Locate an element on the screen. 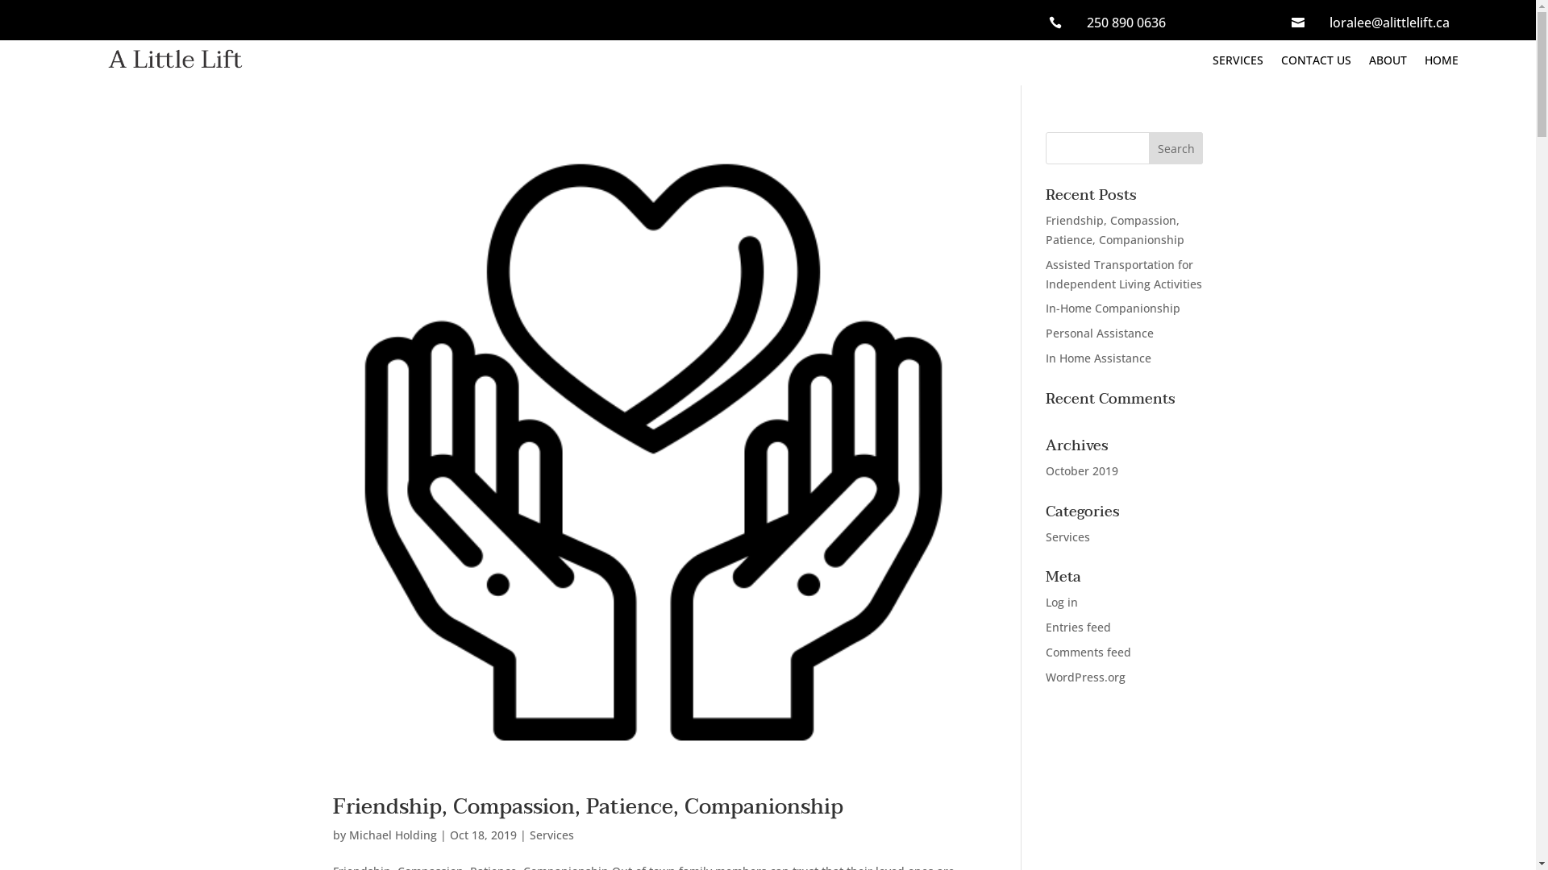  SERVICES is located at coordinates (1238, 64).